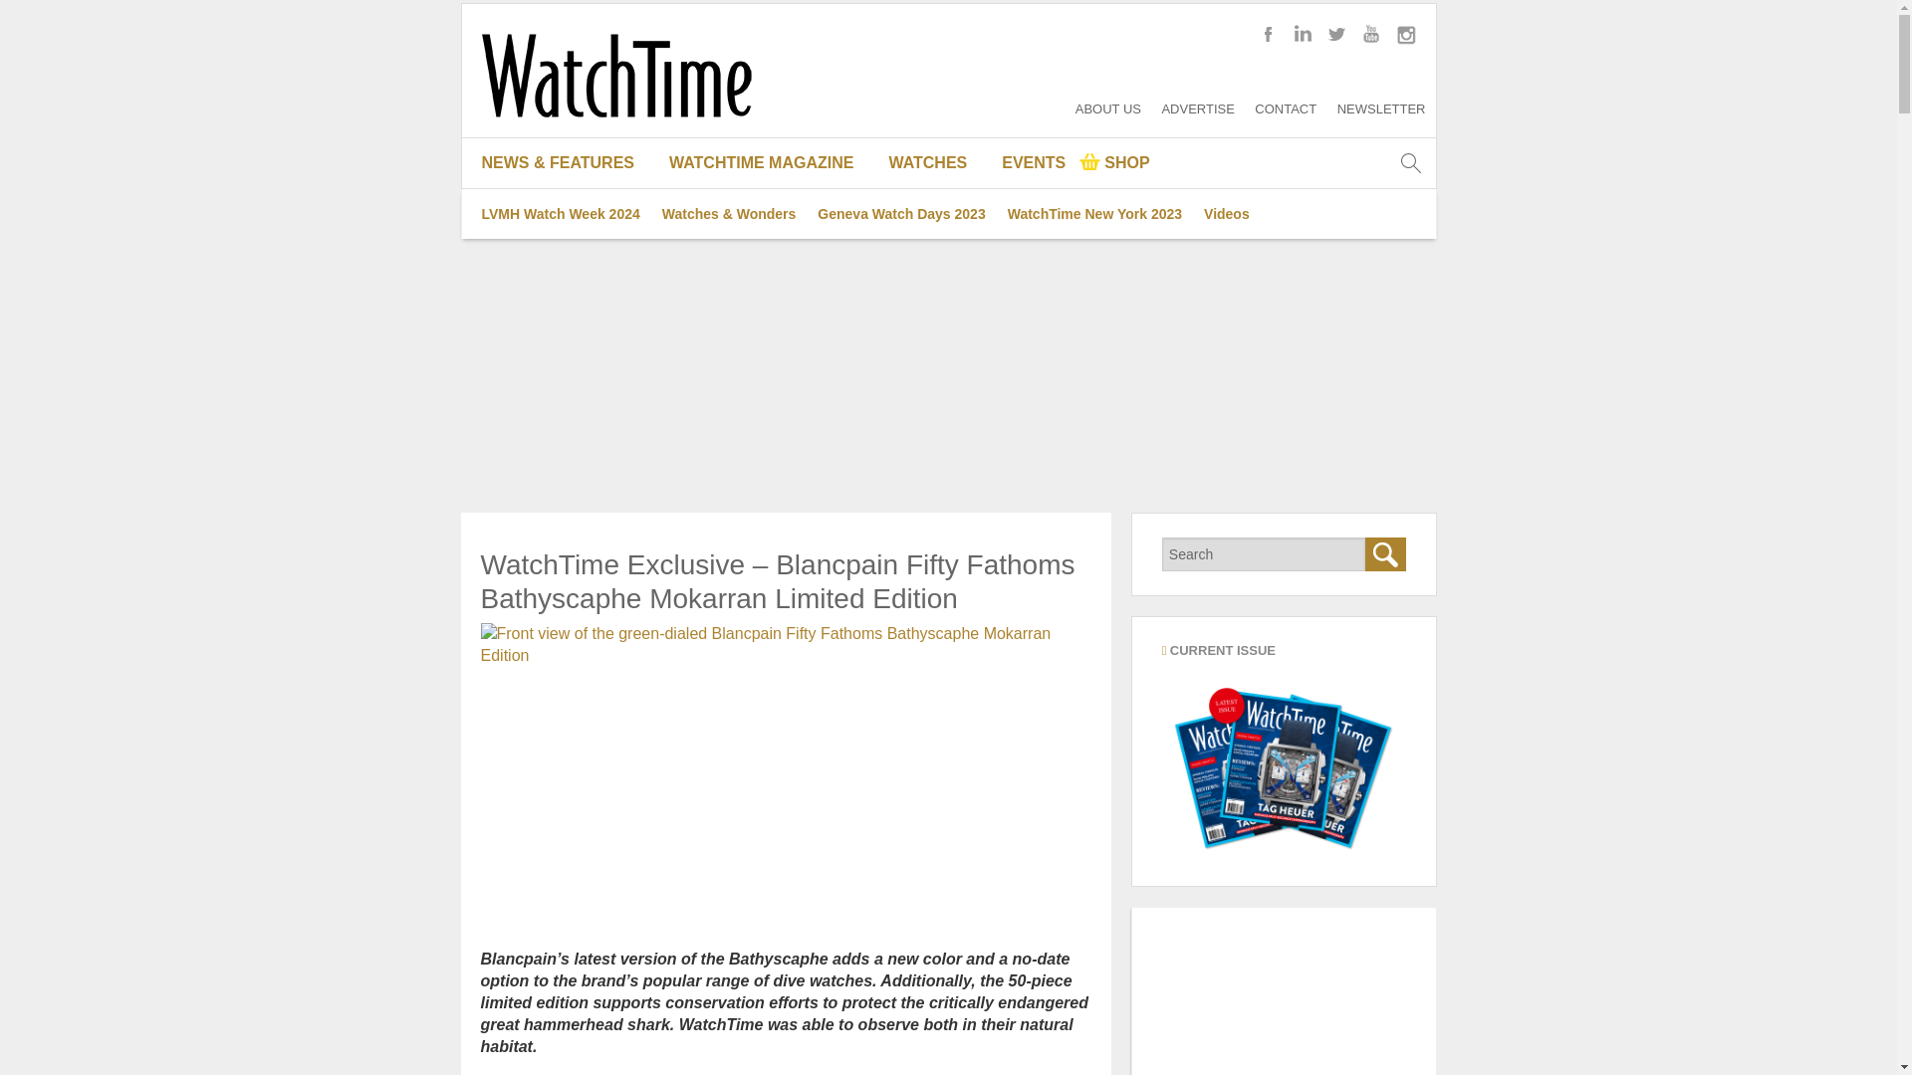 The width and height of the screenshot is (1912, 1075). What do you see at coordinates (1285, 107) in the screenshot?
I see `CONTACT` at bounding box center [1285, 107].